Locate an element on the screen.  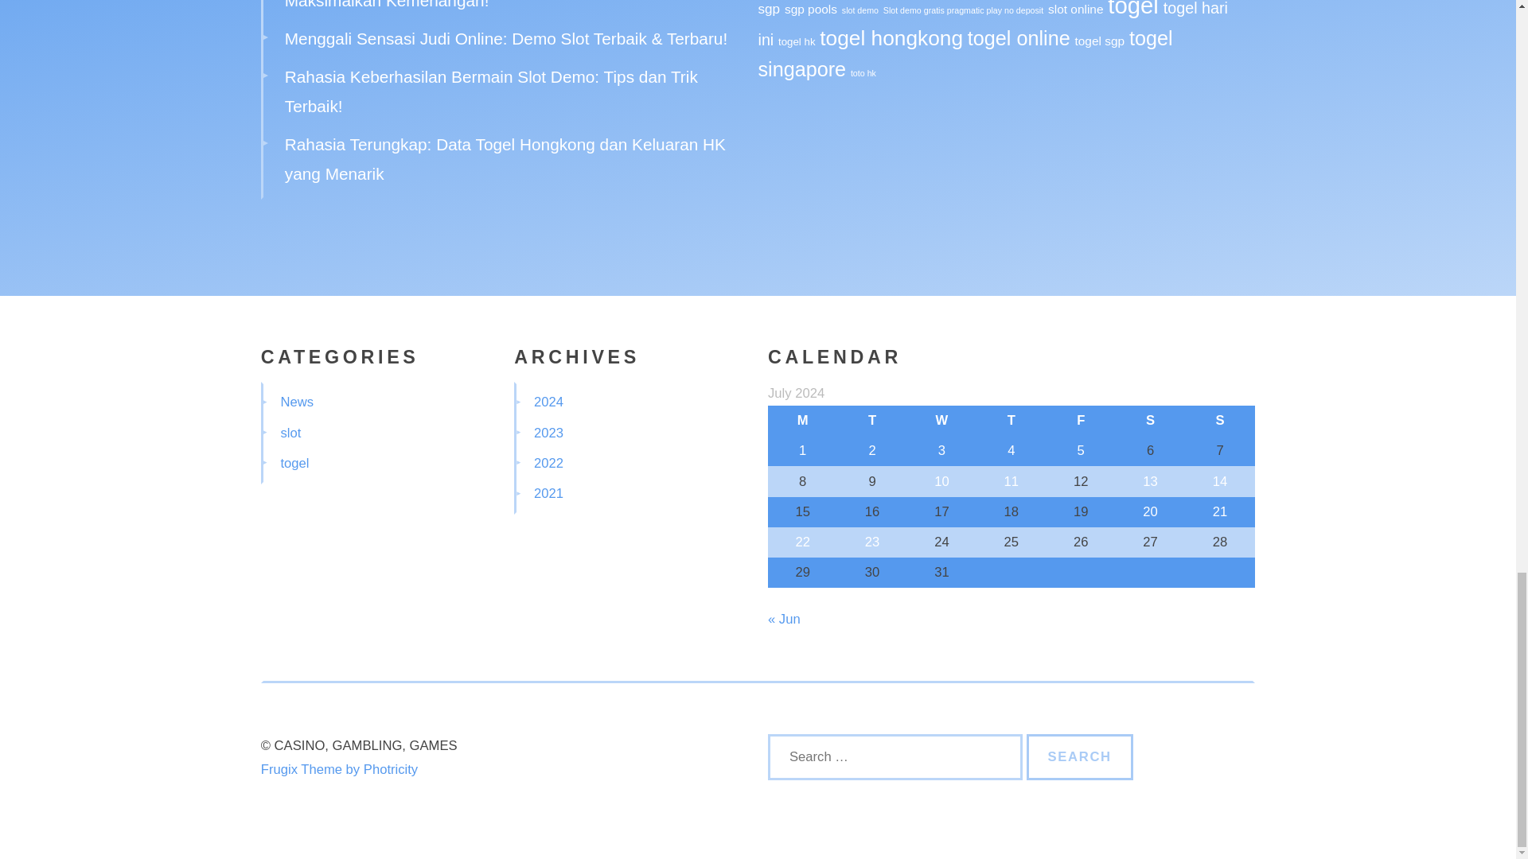
Wednesday is located at coordinates (941, 420).